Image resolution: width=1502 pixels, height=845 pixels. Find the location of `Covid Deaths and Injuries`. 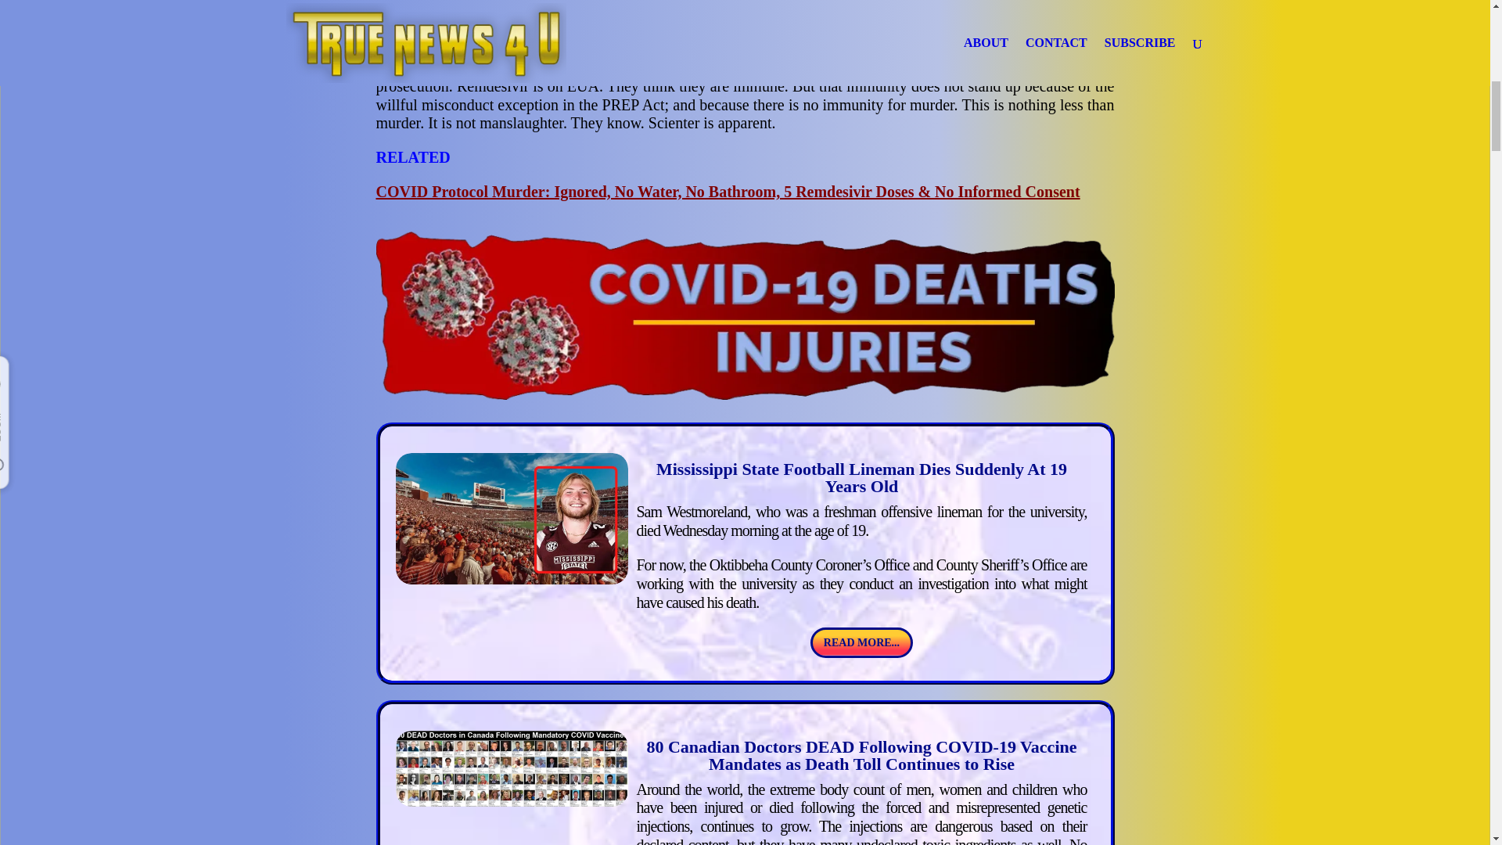

Covid Deaths and Injuries is located at coordinates (745, 315).